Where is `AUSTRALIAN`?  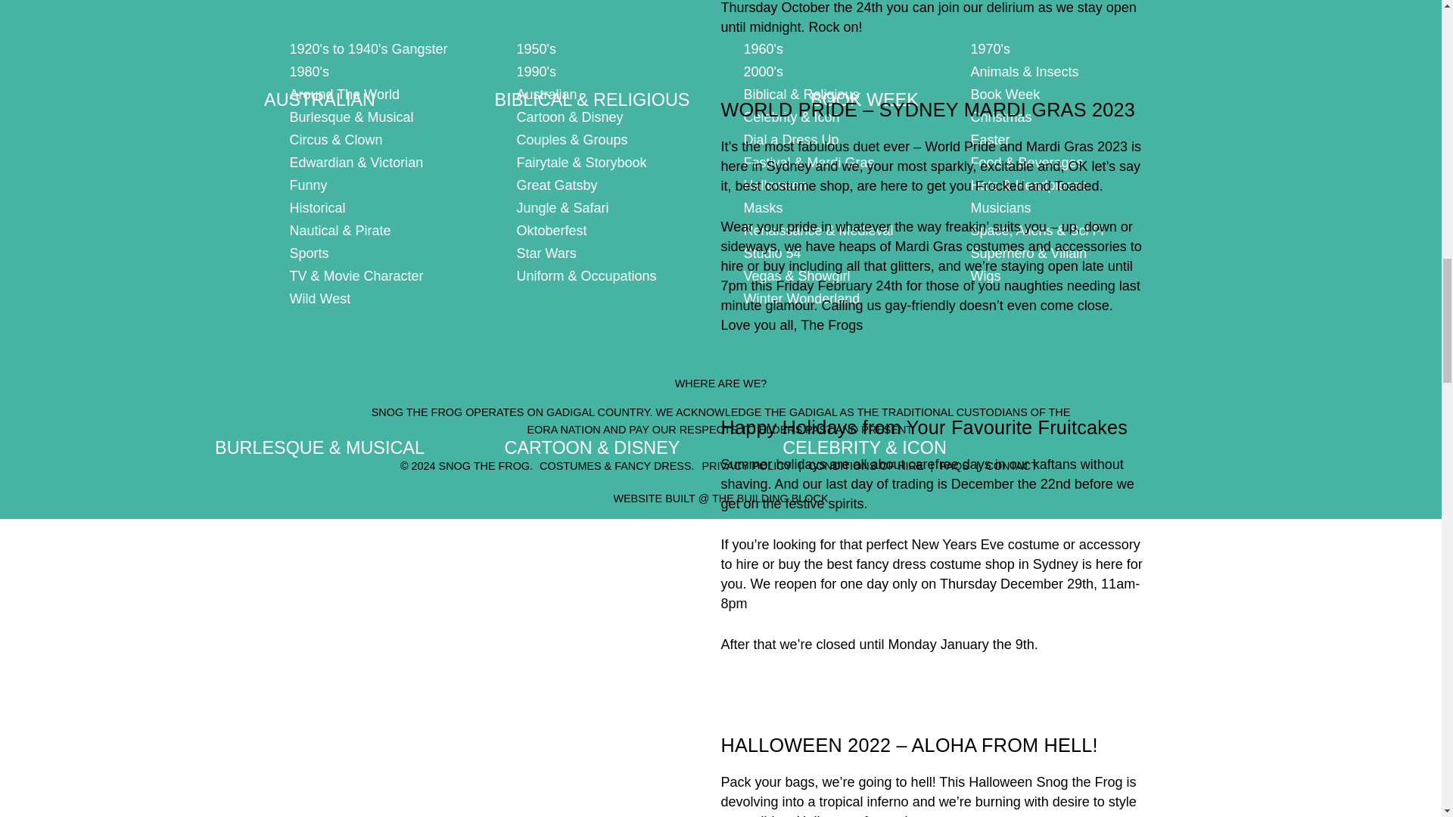 AUSTRALIAN is located at coordinates (319, 61).